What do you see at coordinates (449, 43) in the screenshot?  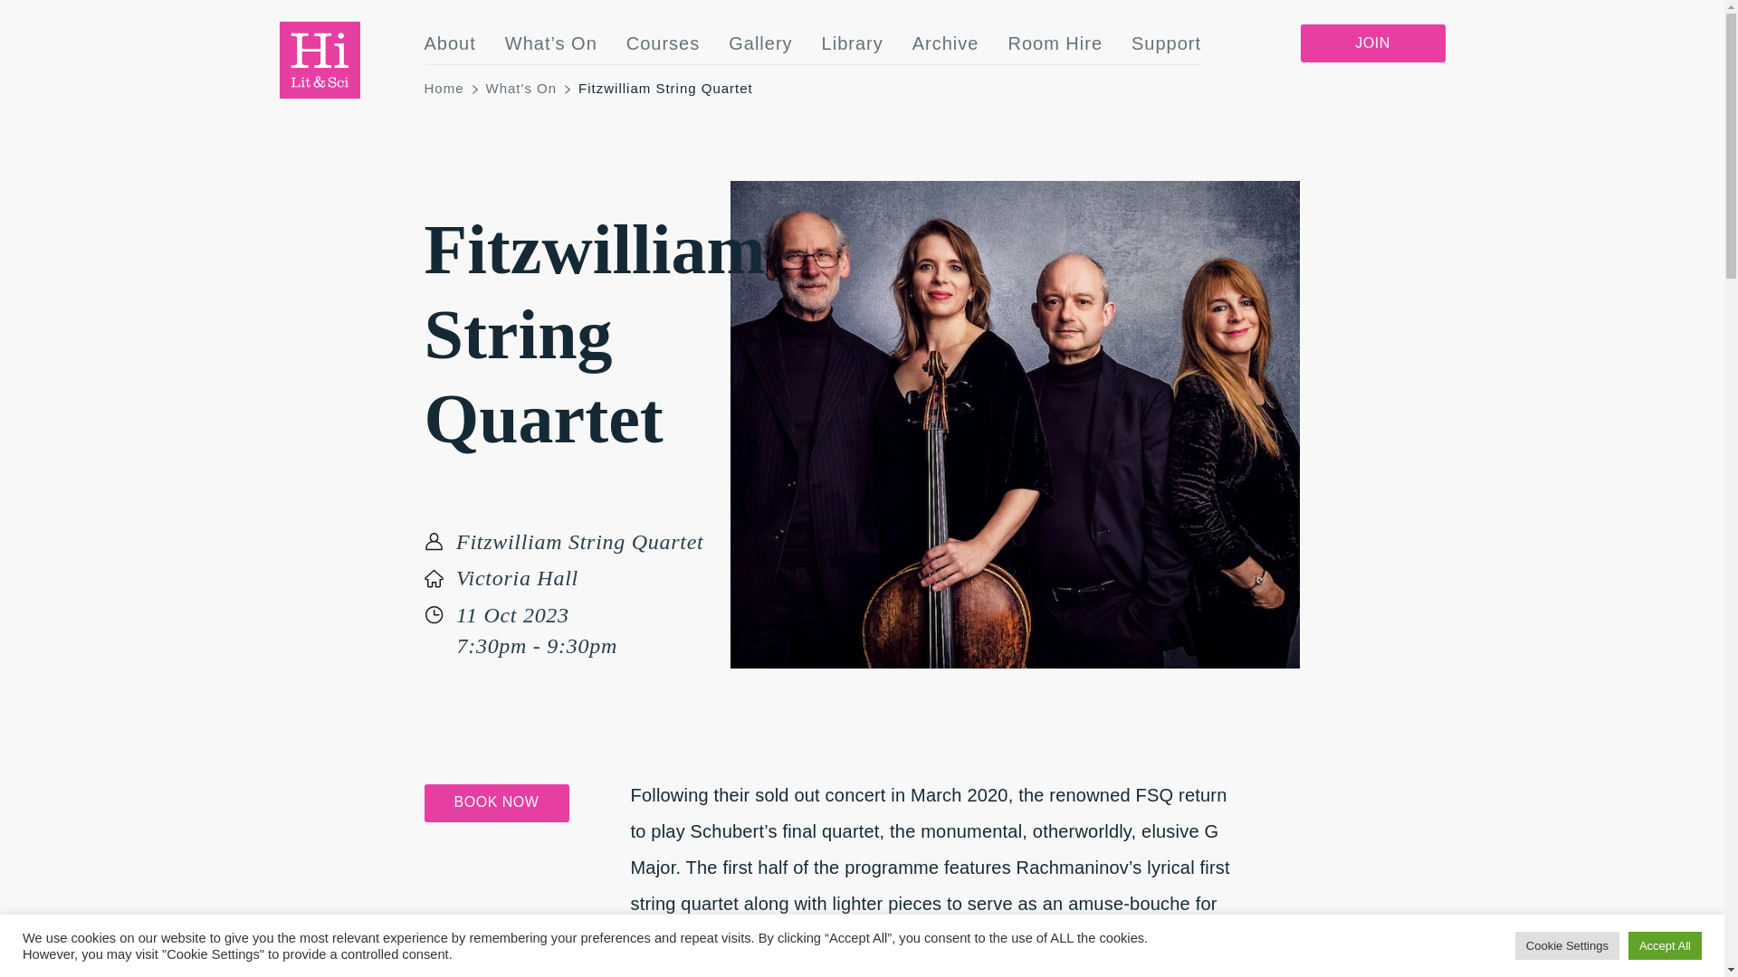 I see `About` at bounding box center [449, 43].